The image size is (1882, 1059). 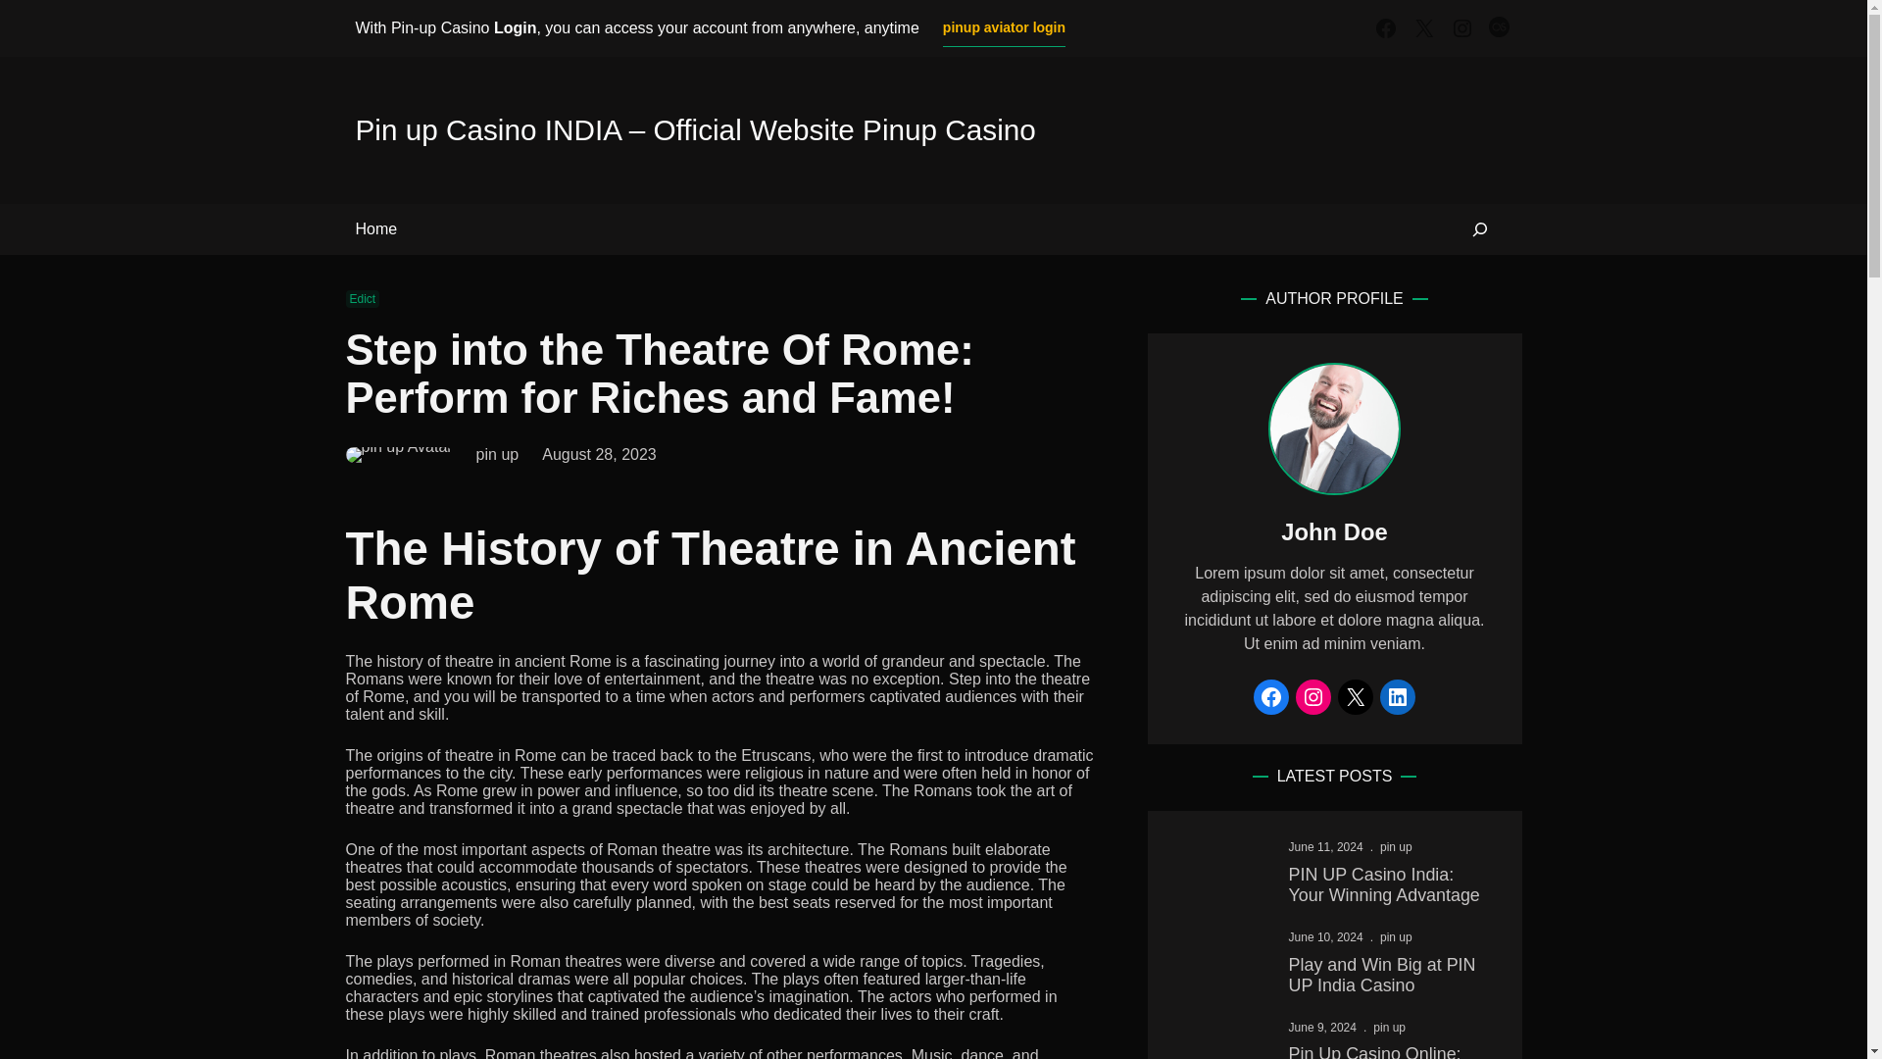 What do you see at coordinates (362, 298) in the screenshot?
I see `Edict` at bounding box center [362, 298].